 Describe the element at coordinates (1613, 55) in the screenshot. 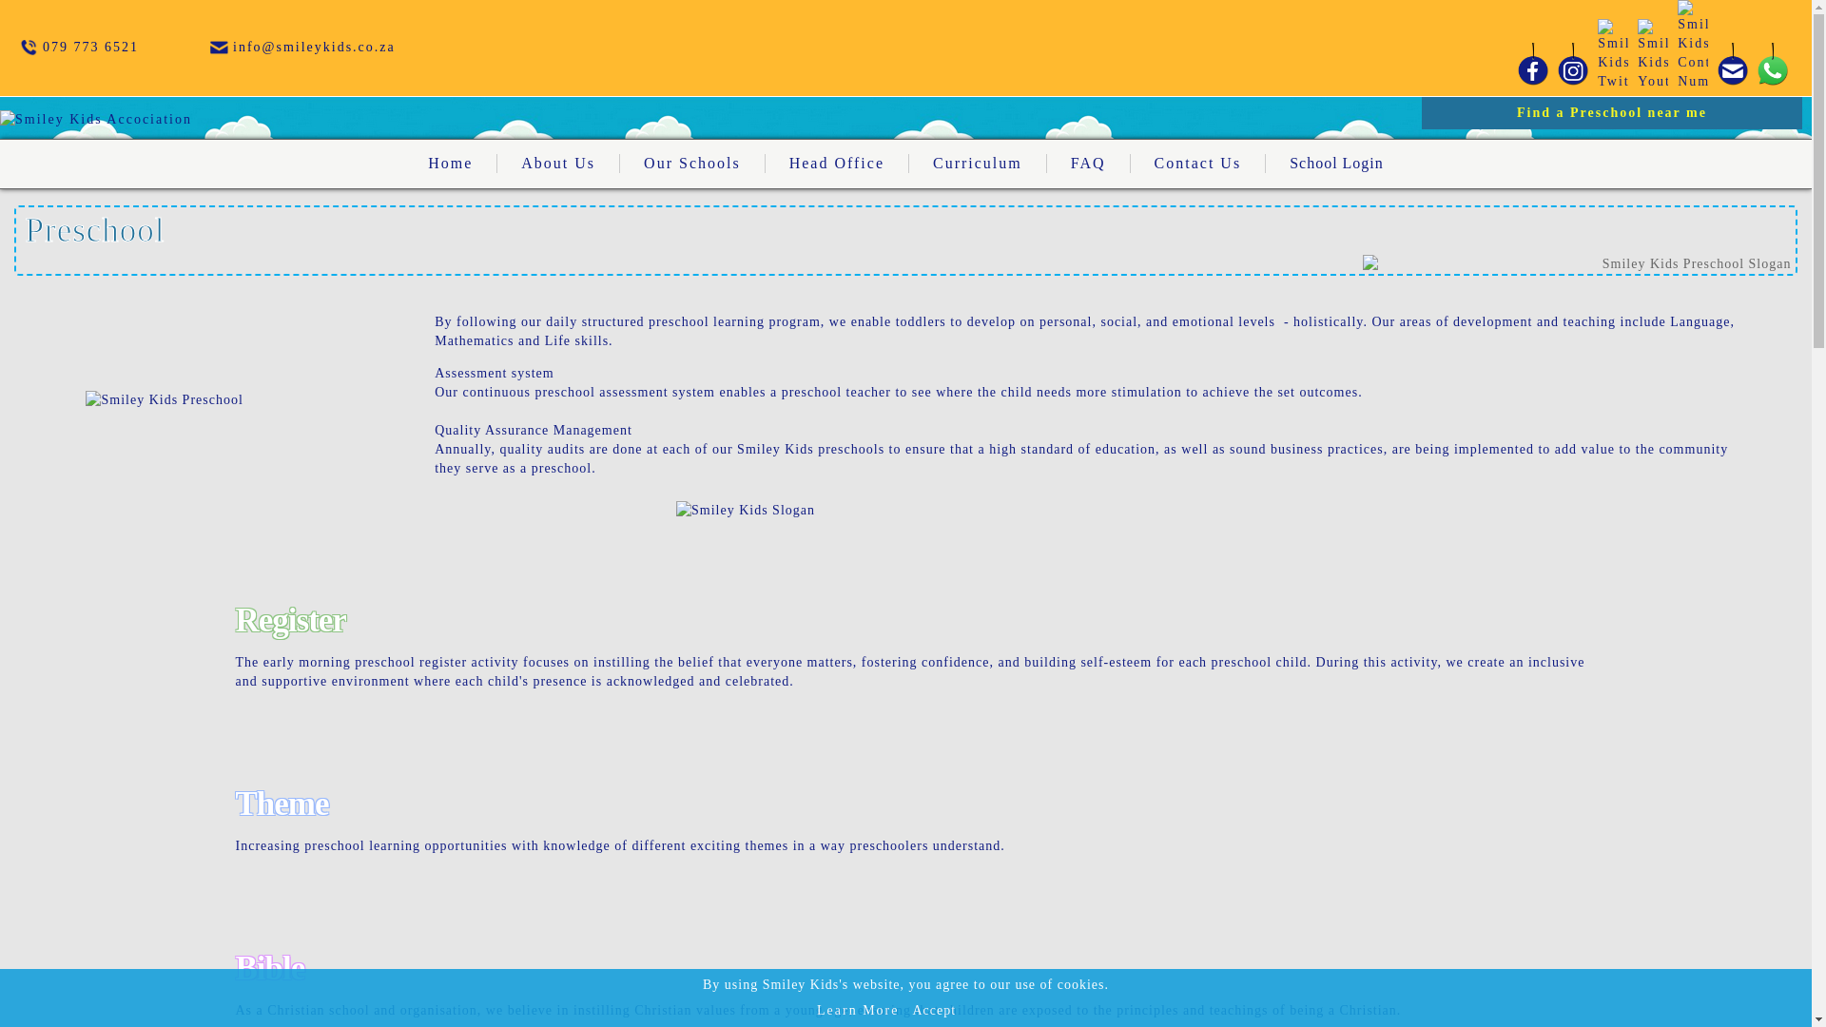

I see `Smiley Kids Twitter` at that location.